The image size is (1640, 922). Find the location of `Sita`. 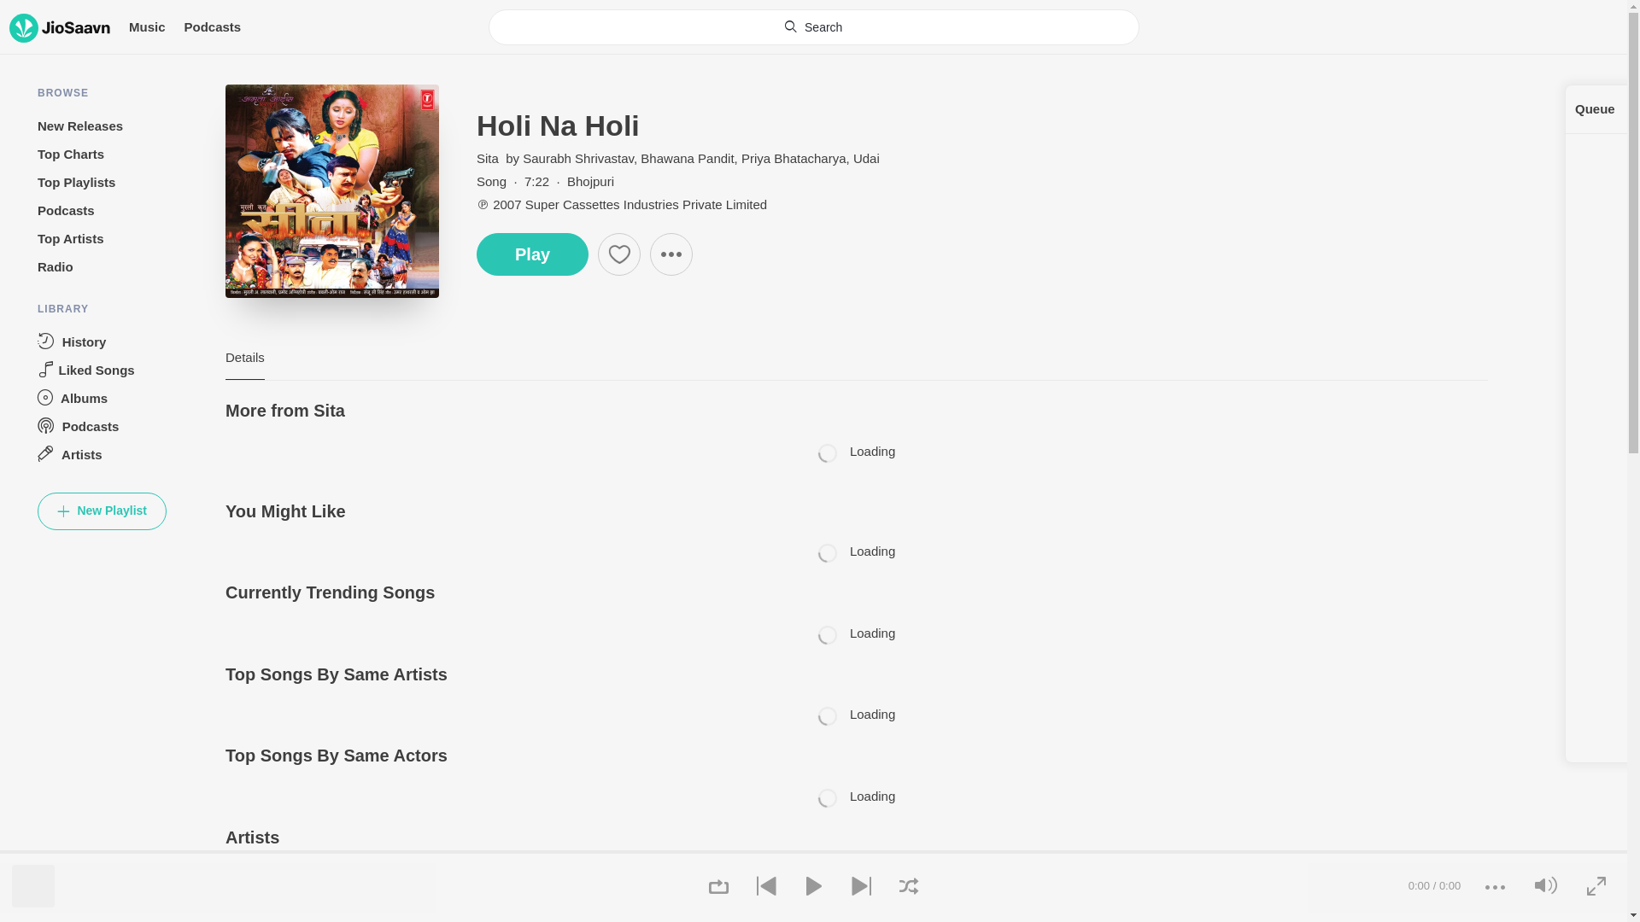

Sita is located at coordinates (489, 159).